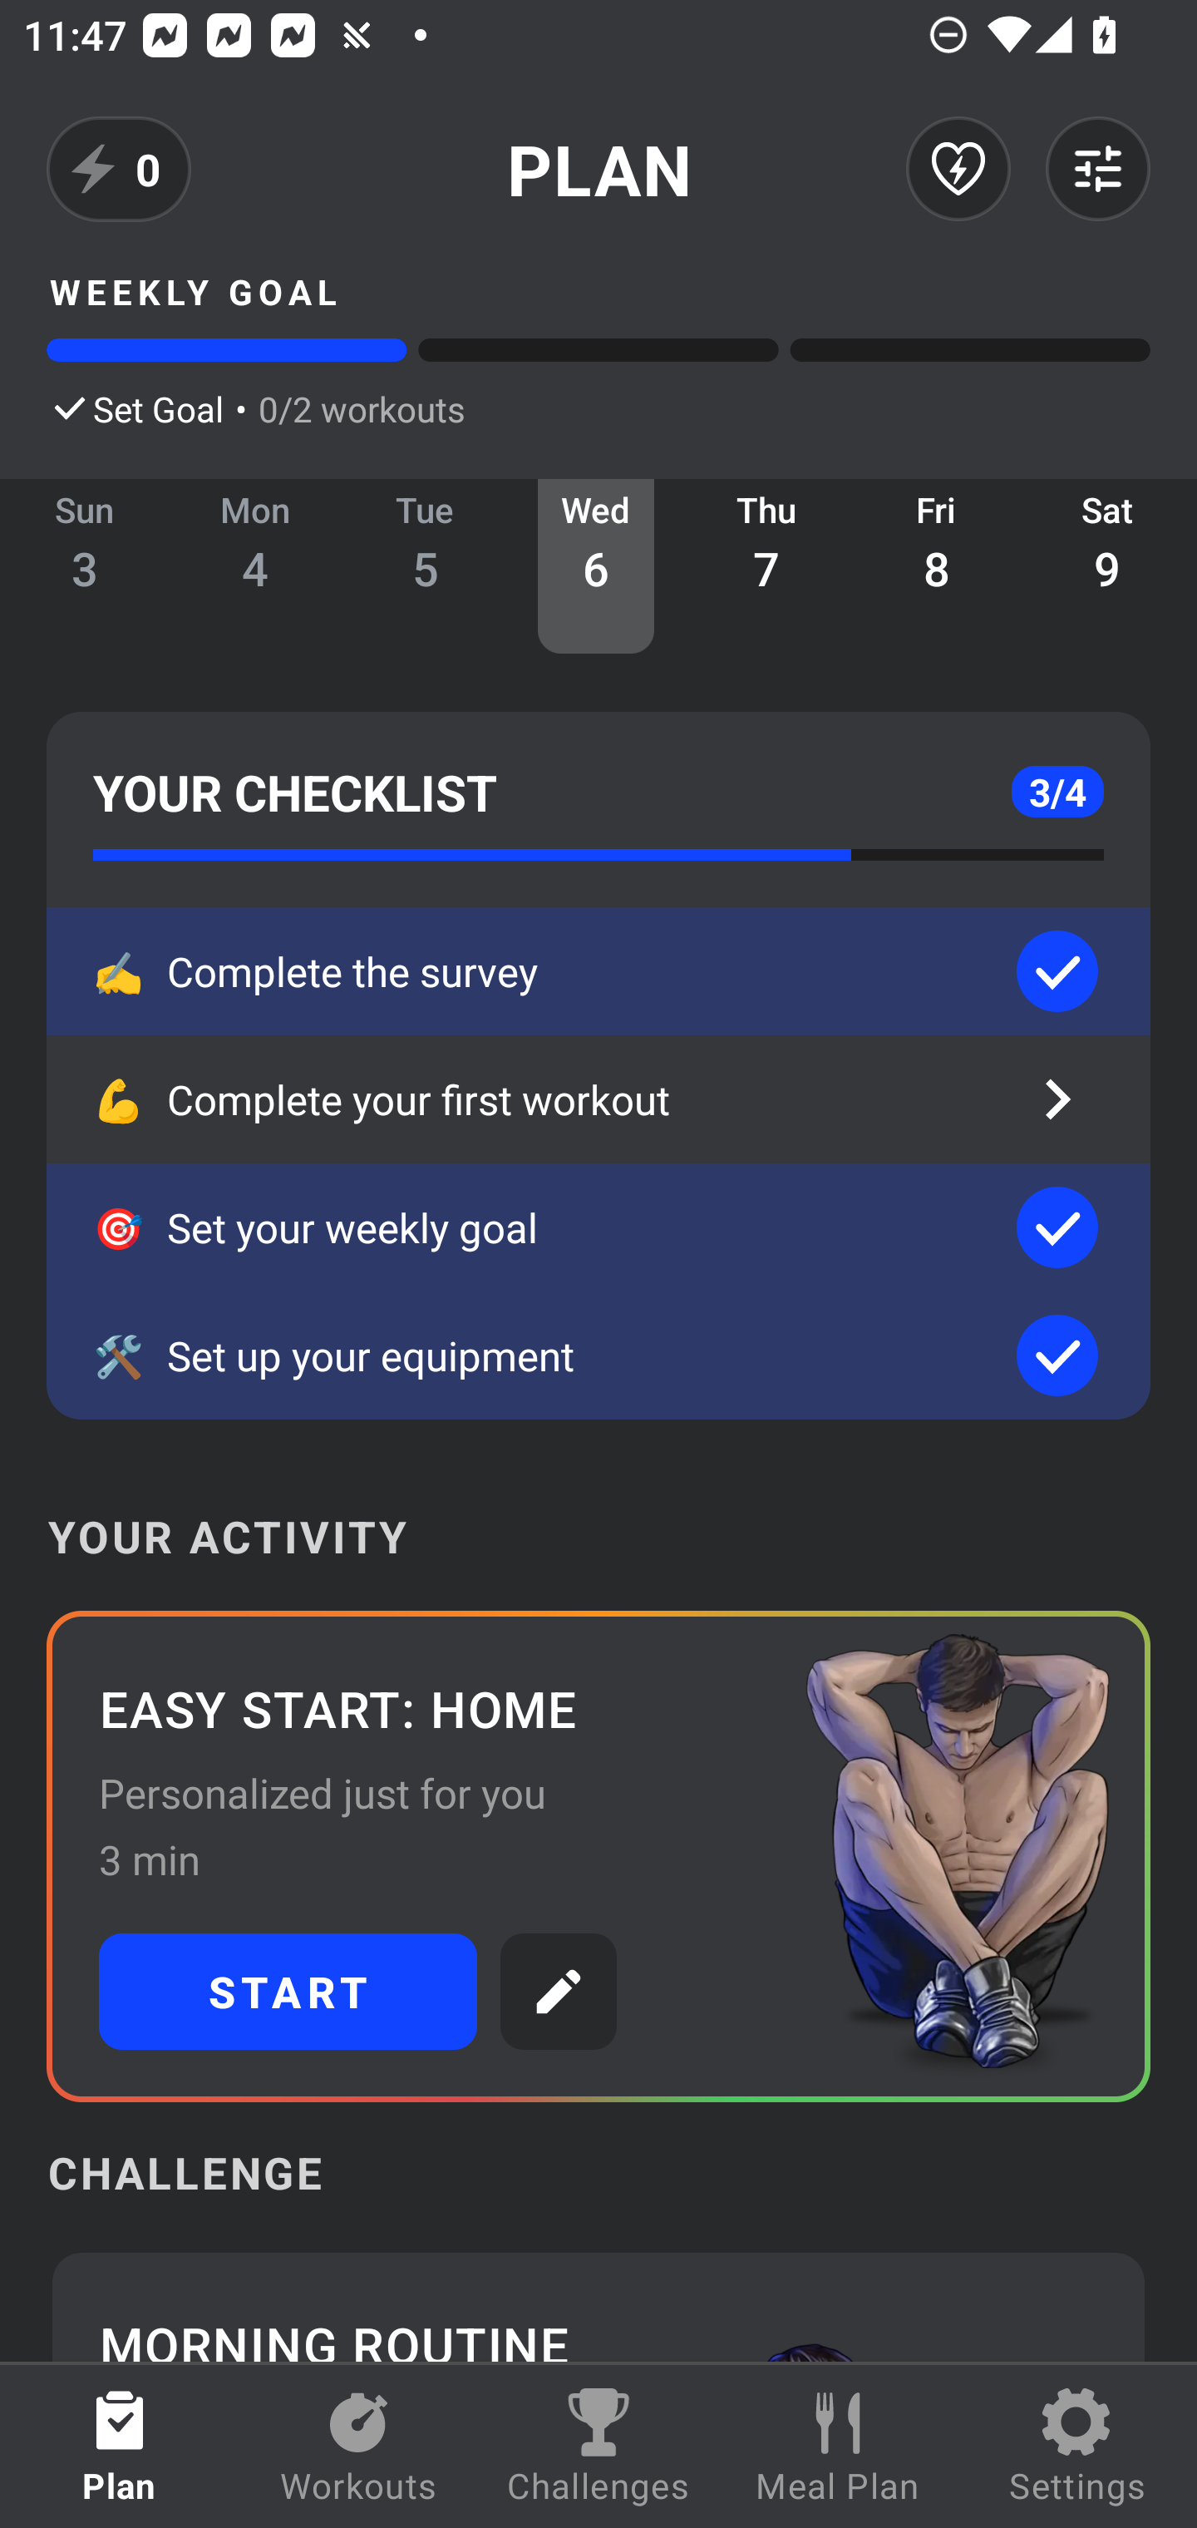  Describe the element at coordinates (766, 565) in the screenshot. I see `Thu 7` at that location.